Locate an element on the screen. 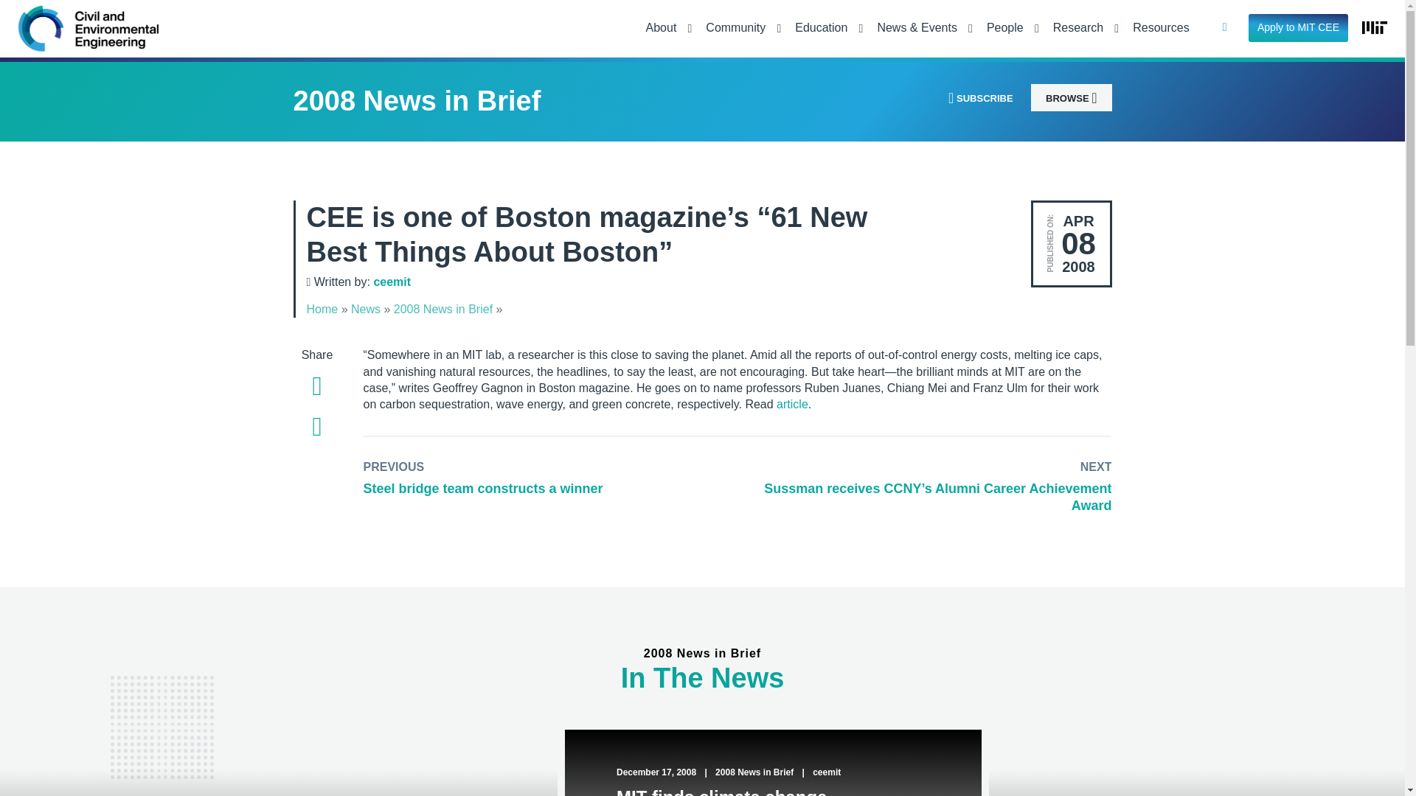 The width and height of the screenshot is (1416, 796). Community is located at coordinates (739, 29).